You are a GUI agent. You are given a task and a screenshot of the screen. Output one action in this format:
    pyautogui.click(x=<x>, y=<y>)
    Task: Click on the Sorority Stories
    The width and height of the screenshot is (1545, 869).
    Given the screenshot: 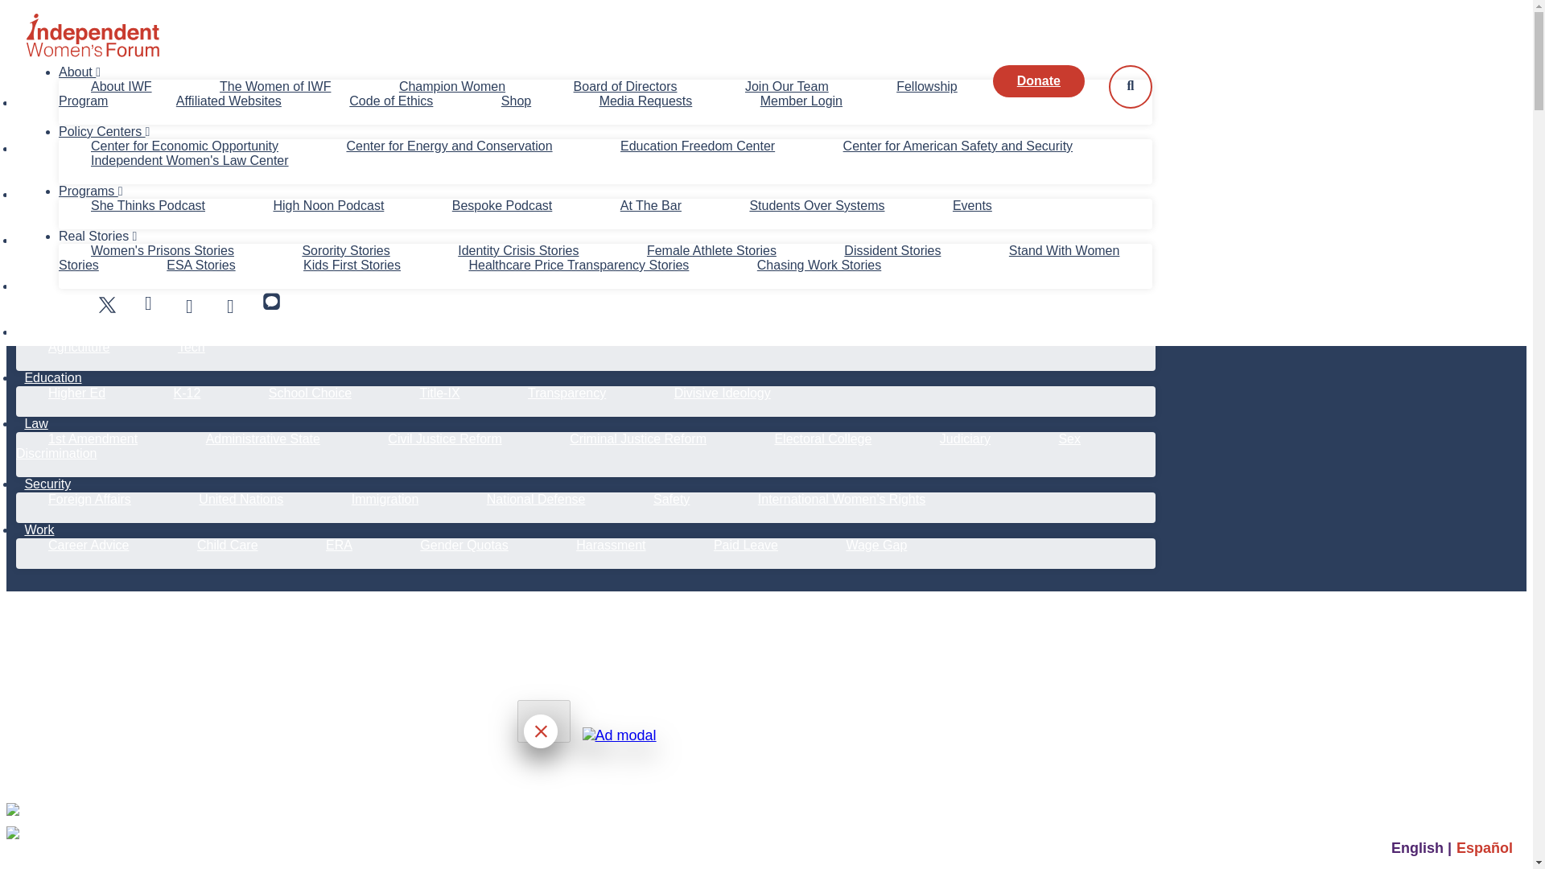 What is the action you would take?
    pyautogui.click(x=345, y=250)
    